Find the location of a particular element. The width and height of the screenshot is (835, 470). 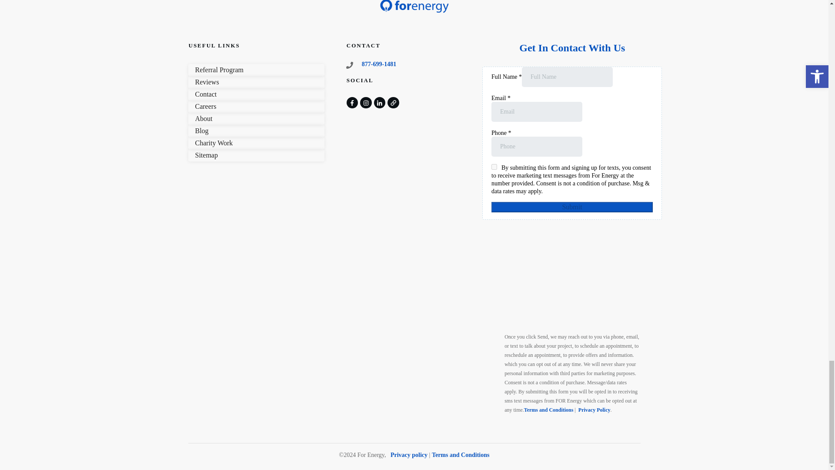

Charity Work is located at coordinates (214, 143).